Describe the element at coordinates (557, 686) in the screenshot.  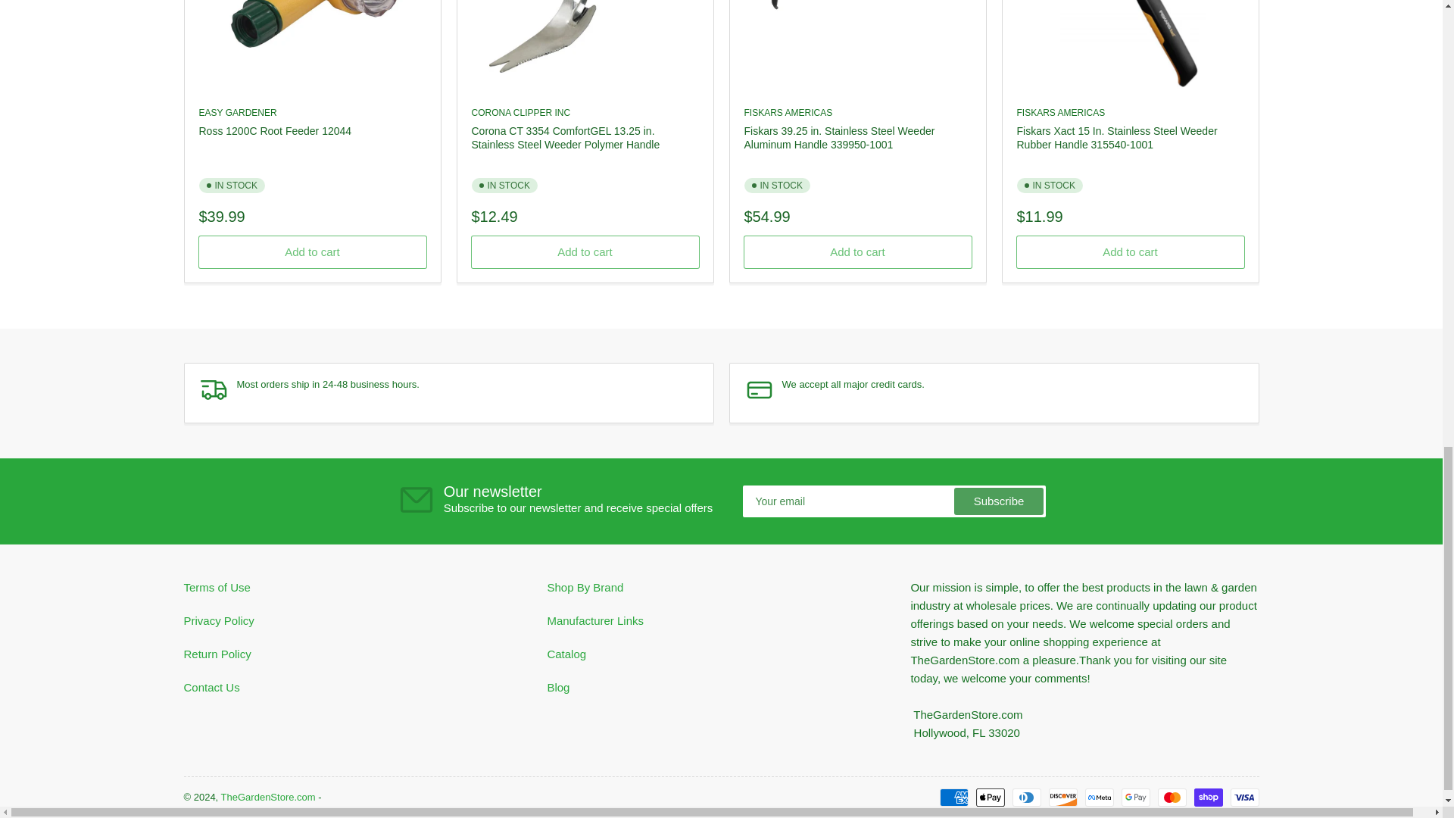
I see `TheGardenStore.com Blog` at that location.